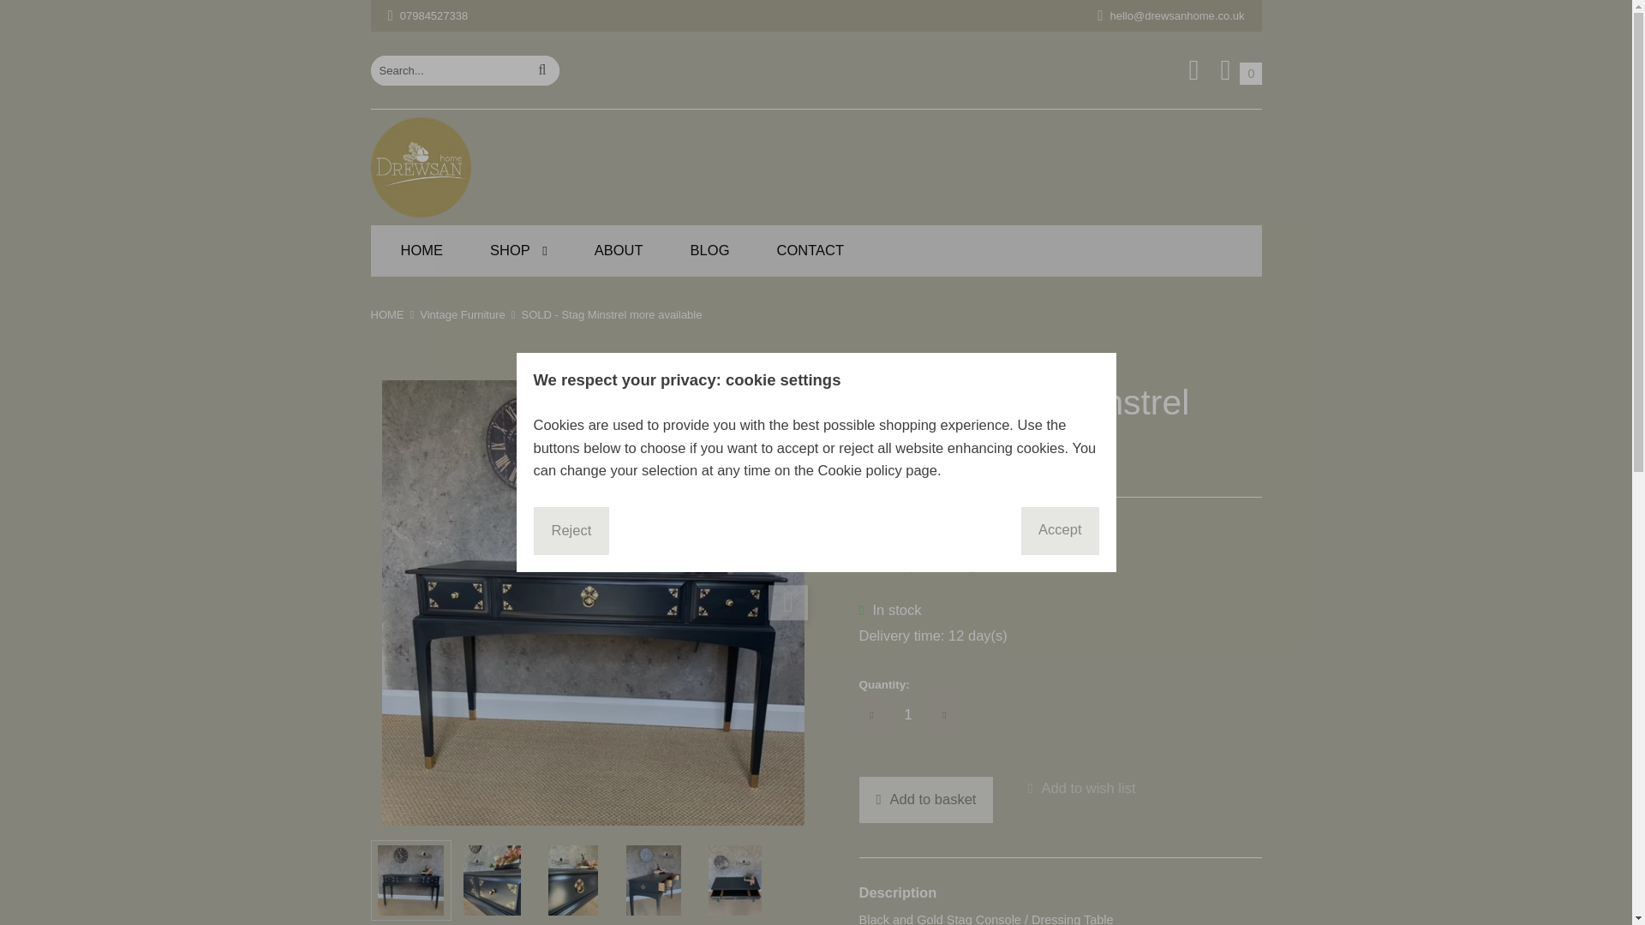 This screenshot has width=1645, height=925. What do you see at coordinates (422, 250) in the screenshot?
I see `Add to basket` at bounding box center [422, 250].